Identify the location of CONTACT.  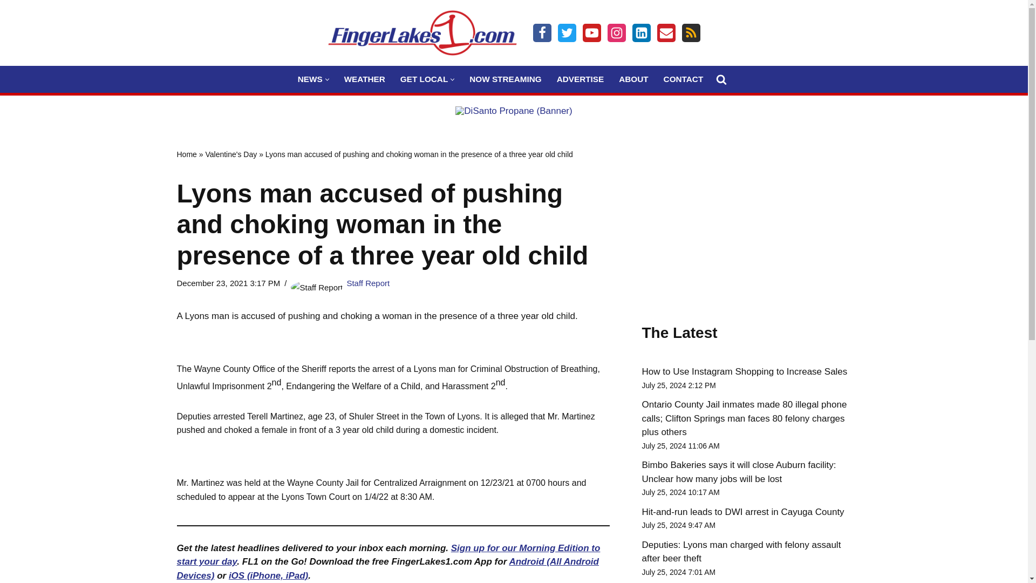
(683, 79).